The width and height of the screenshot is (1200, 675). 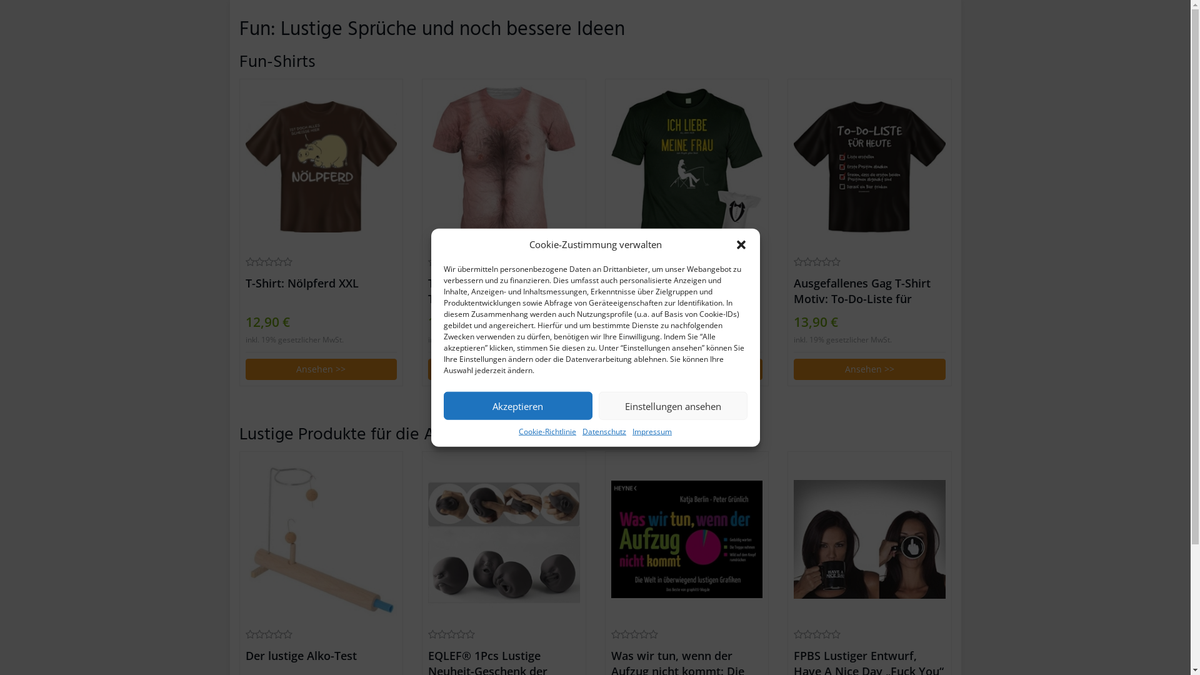 What do you see at coordinates (673, 406) in the screenshot?
I see `Einstellungen ansehen` at bounding box center [673, 406].